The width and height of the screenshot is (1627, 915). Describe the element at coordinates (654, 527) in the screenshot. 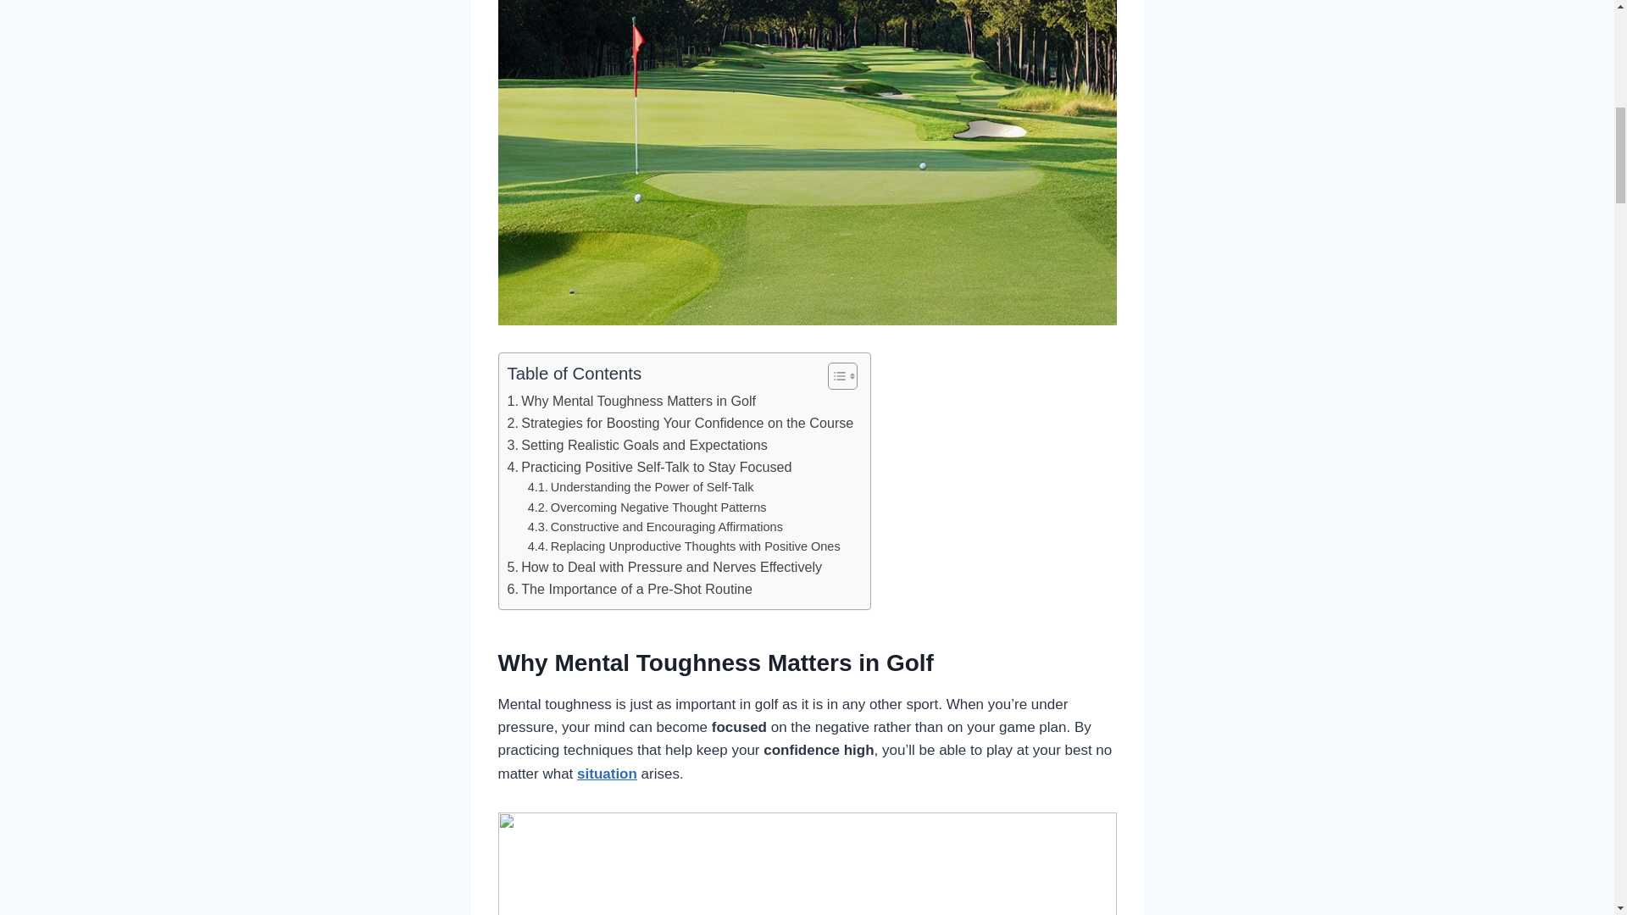

I see `Constructive and Encouraging Affirmations` at that location.